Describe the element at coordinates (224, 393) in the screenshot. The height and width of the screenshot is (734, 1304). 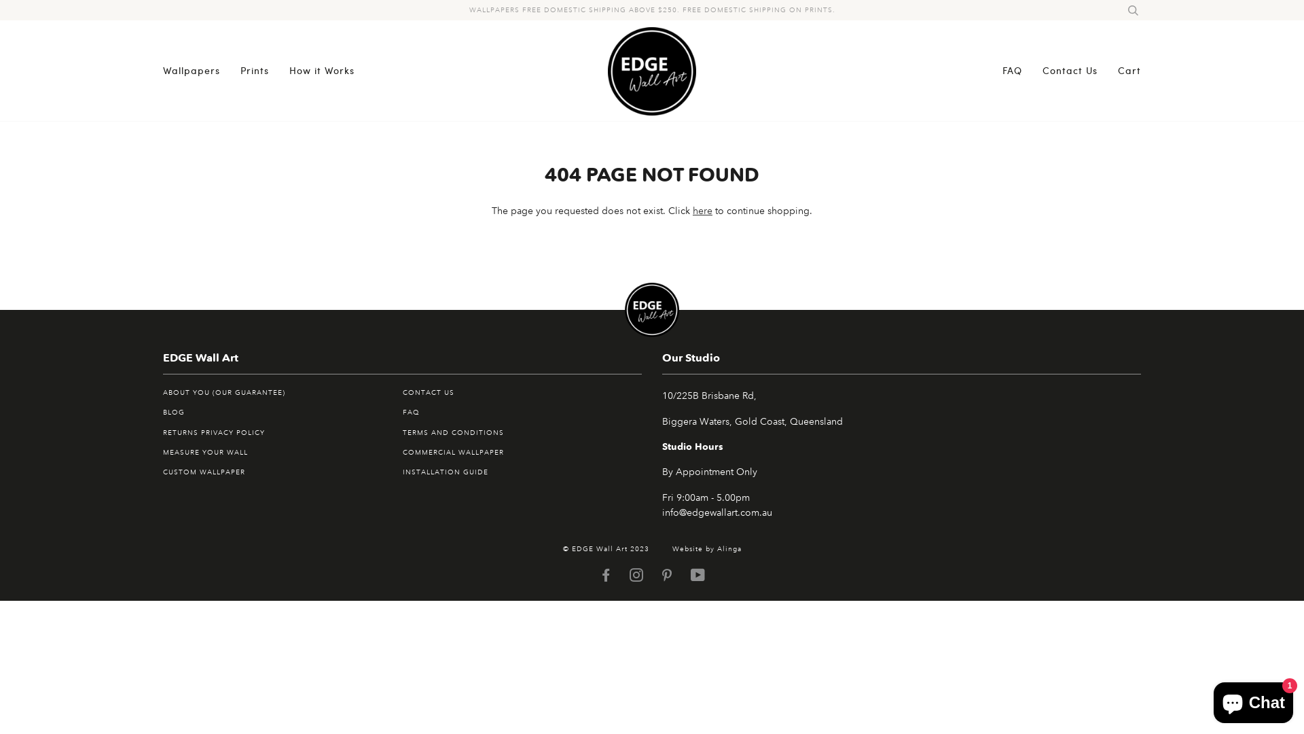
I see `ABOUT YOU (OUR GUARANTEE)` at that location.